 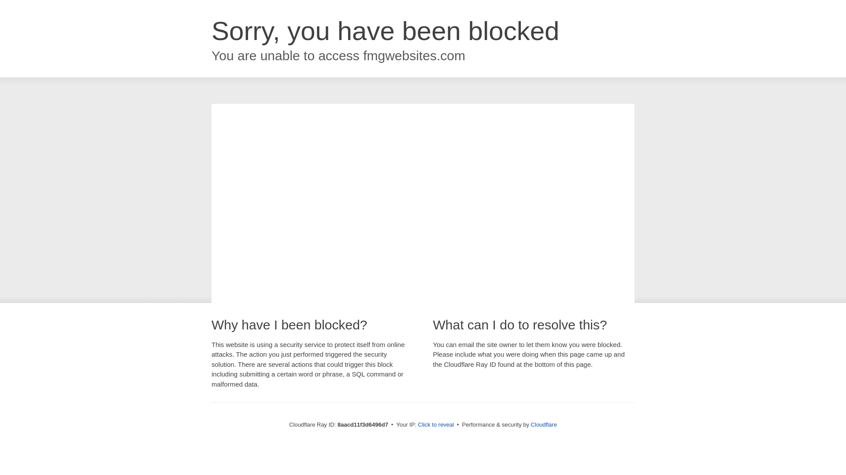 I want to click on Cloudflare, so click(x=544, y=424).